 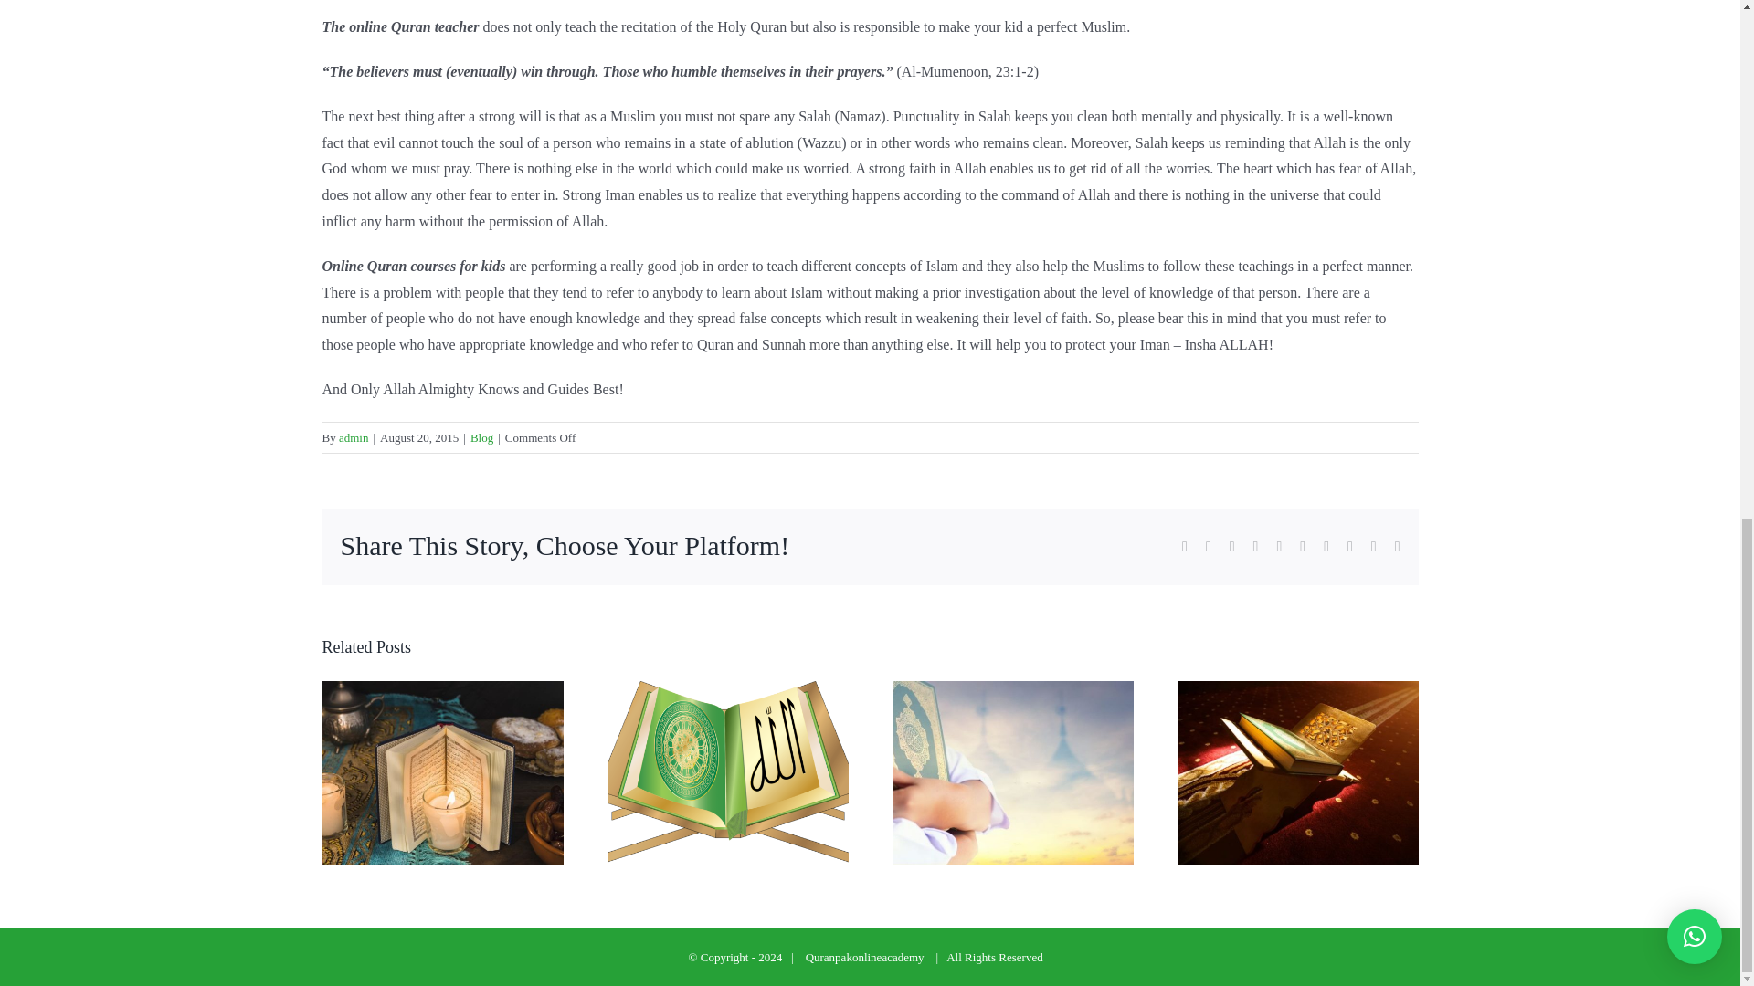 I want to click on Posts by admin, so click(x=353, y=437).